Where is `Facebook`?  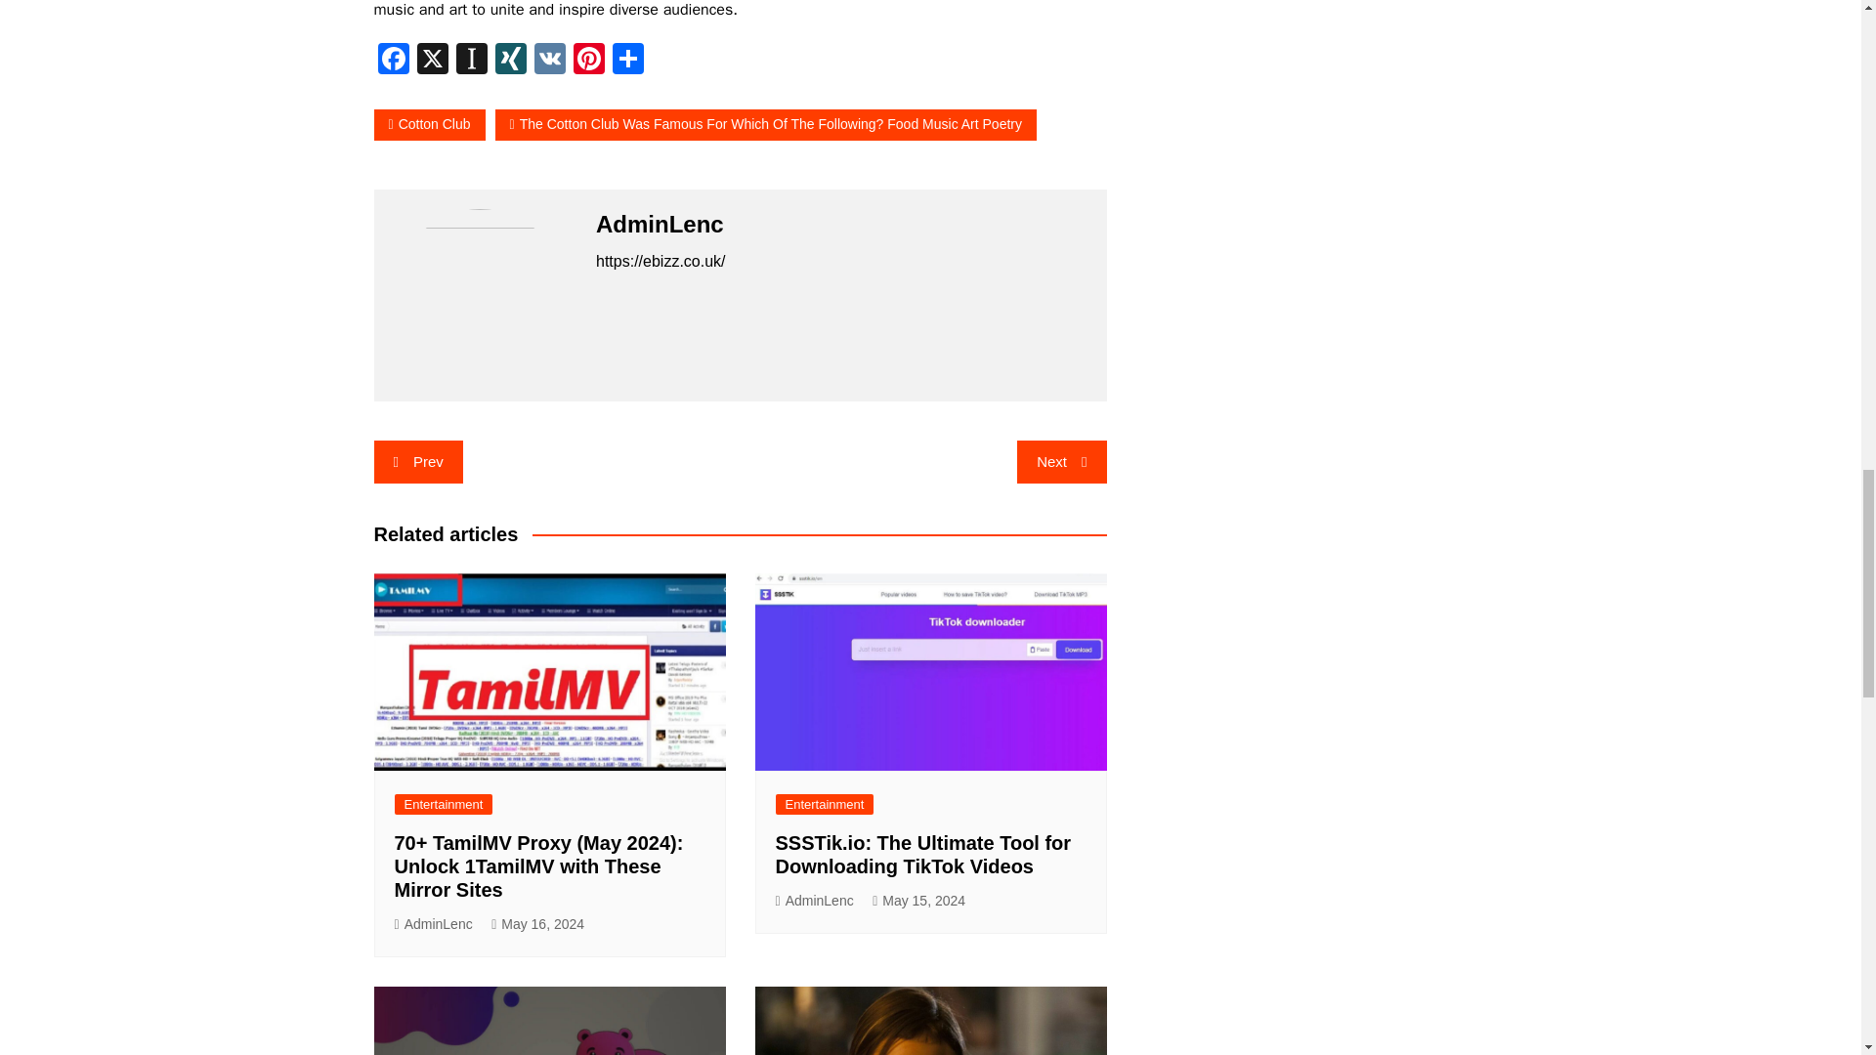
Facebook is located at coordinates (393, 62).